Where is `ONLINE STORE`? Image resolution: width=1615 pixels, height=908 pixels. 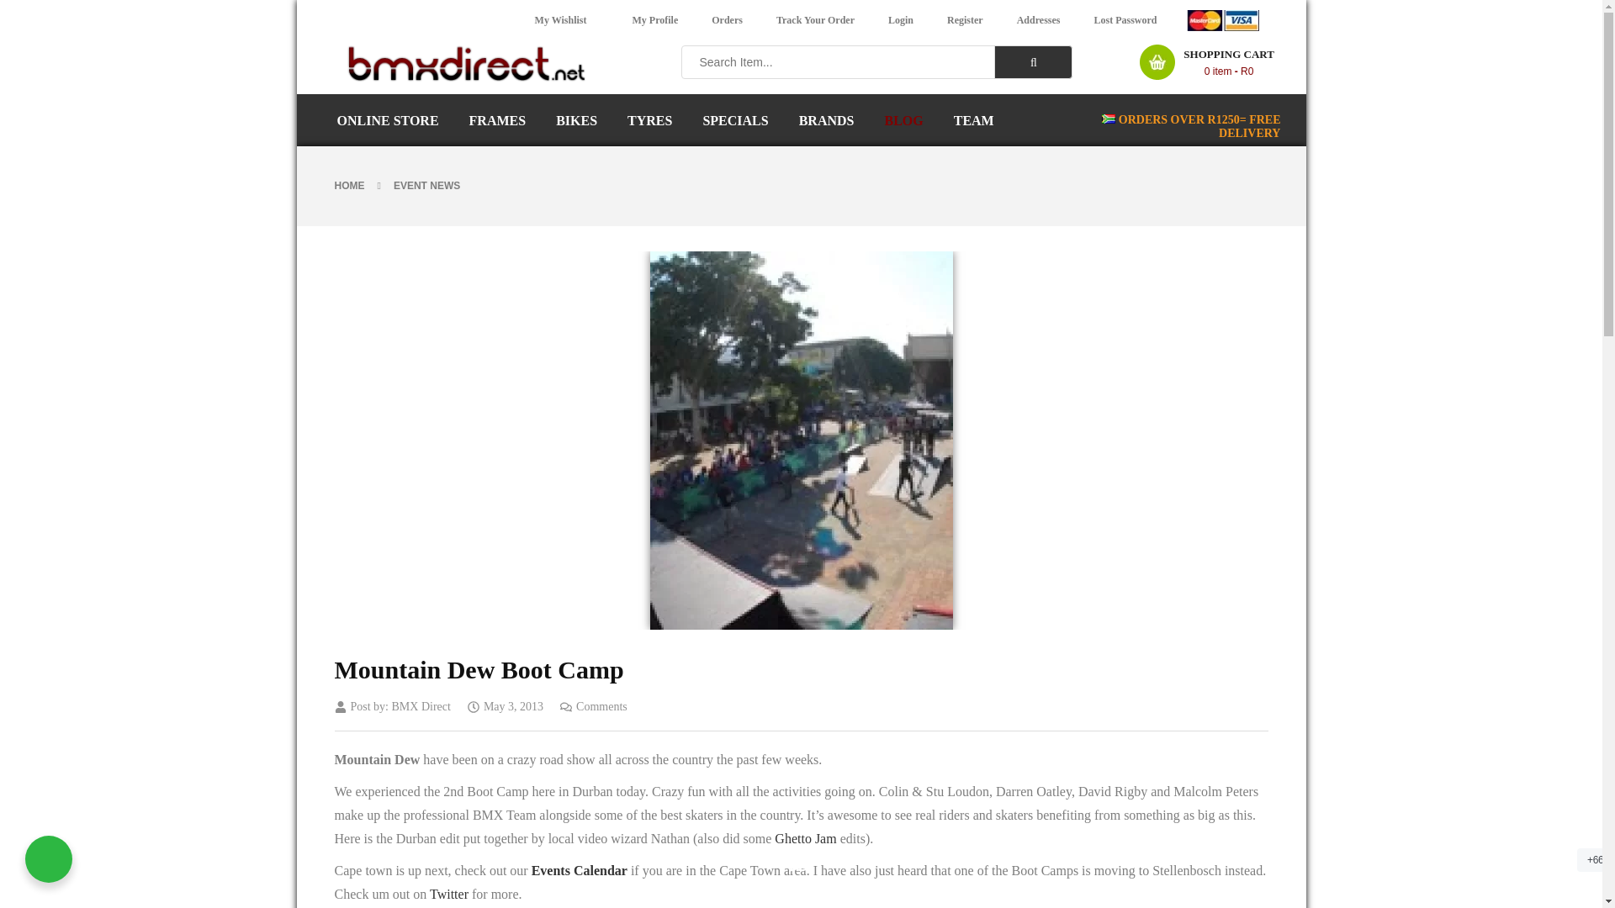
ONLINE STORE is located at coordinates (387, 121).